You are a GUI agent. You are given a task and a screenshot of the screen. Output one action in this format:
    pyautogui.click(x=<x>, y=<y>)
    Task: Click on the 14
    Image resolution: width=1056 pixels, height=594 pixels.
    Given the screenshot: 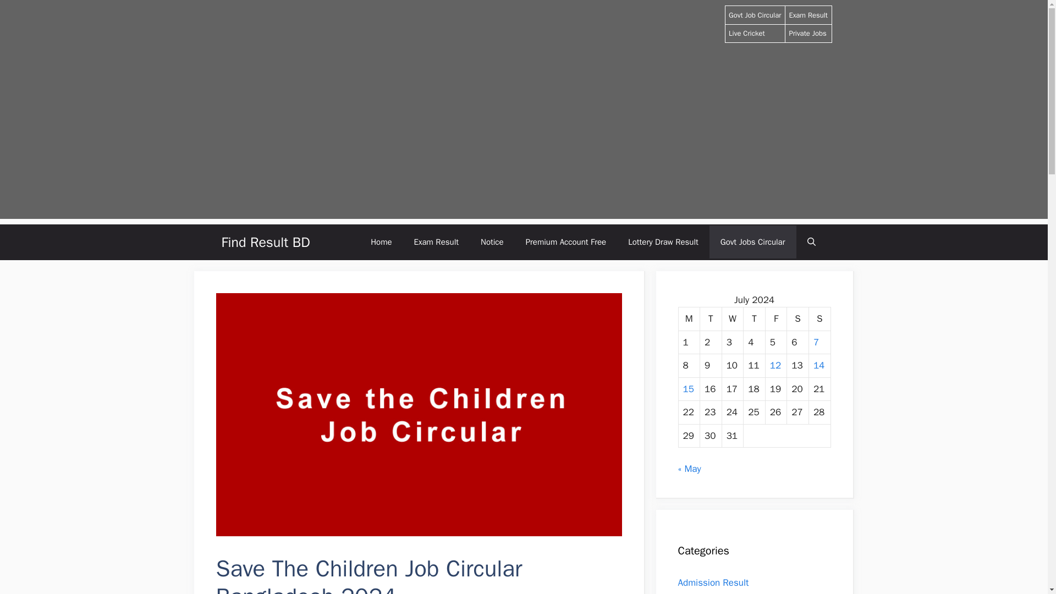 What is the action you would take?
    pyautogui.click(x=818, y=365)
    